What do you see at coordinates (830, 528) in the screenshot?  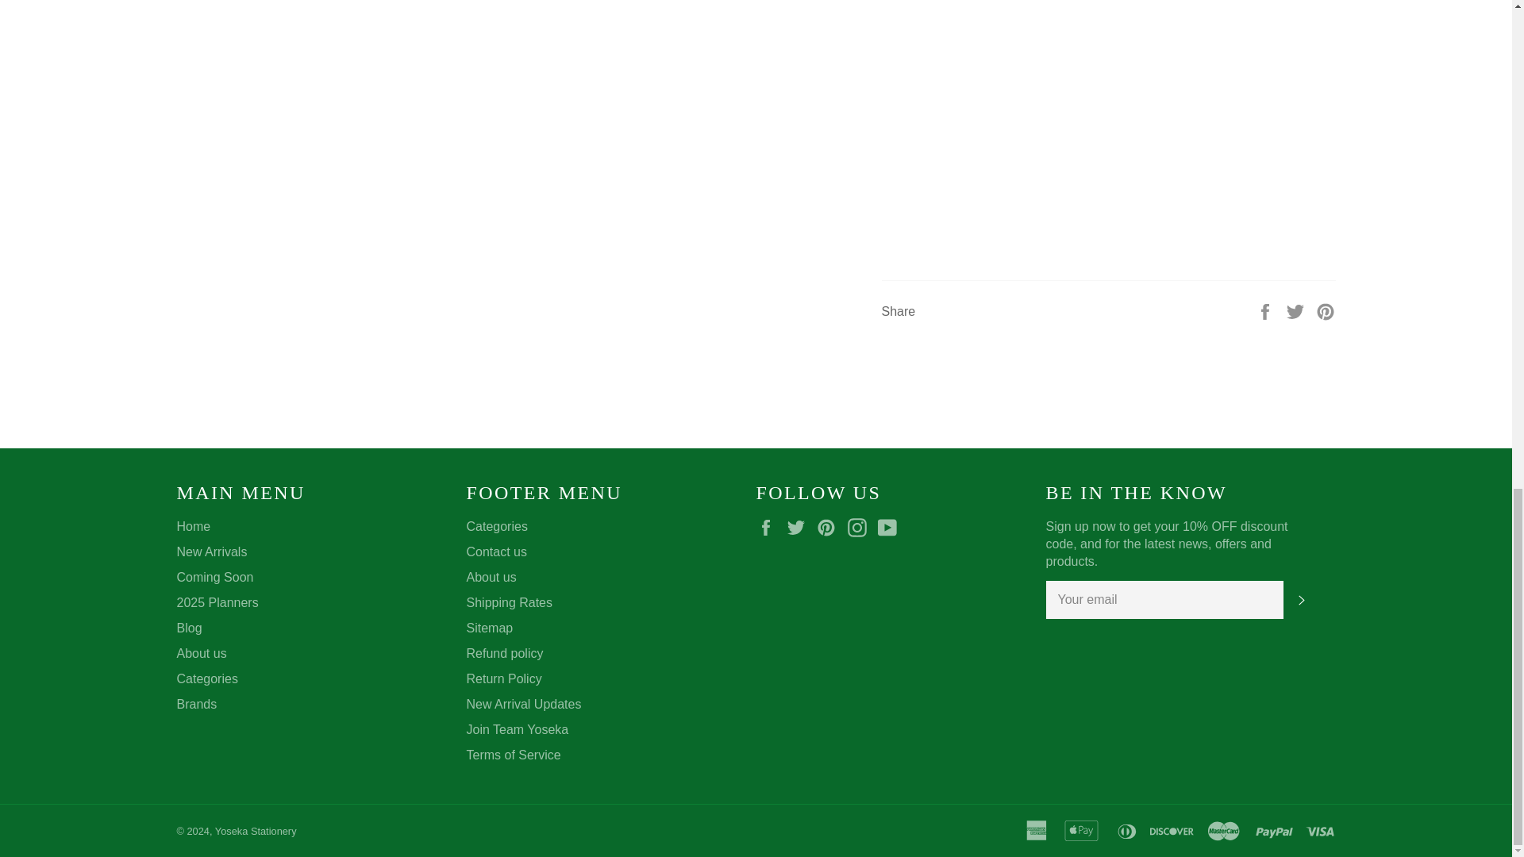 I see `Yoseka Stationery on Pinterest` at bounding box center [830, 528].